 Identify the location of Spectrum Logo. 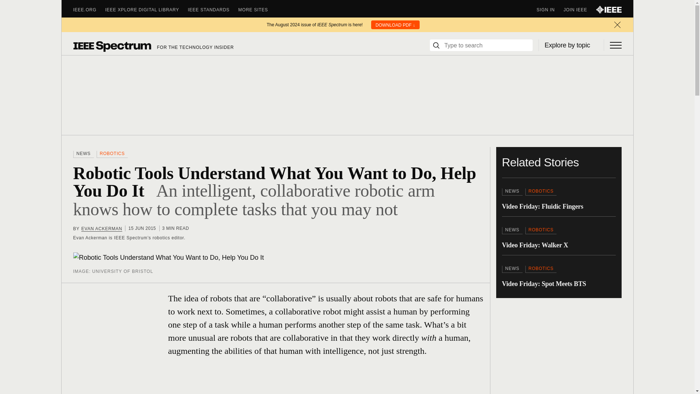
(112, 46).